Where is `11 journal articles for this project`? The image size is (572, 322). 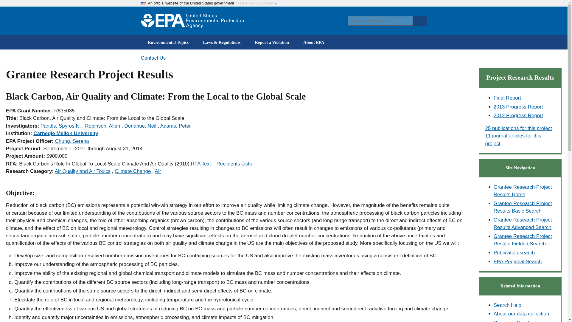
11 journal articles for this project is located at coordinates (513, 140).